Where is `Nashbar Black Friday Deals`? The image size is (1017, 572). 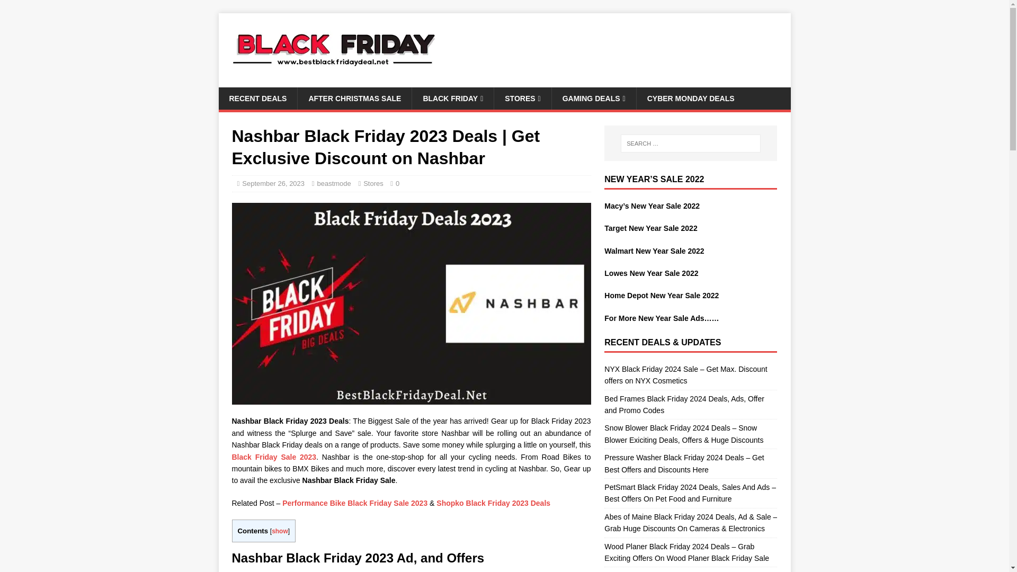 Nashbar Black Friday Deals is located at coordinates (411, 399).